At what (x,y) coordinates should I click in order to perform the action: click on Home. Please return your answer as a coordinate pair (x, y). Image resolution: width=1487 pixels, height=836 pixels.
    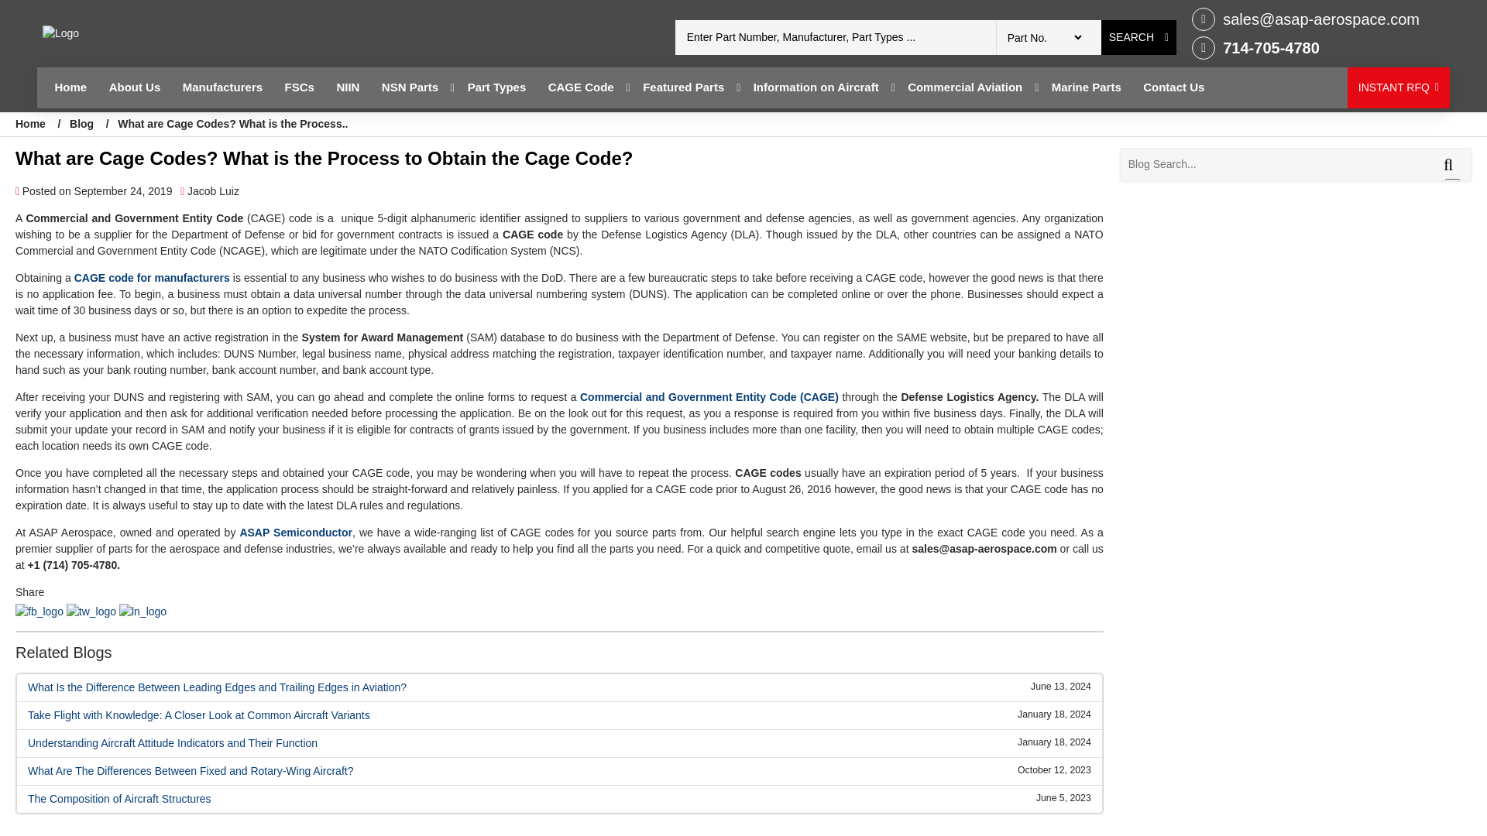
    Looking at the image, I should click on (70, 88).